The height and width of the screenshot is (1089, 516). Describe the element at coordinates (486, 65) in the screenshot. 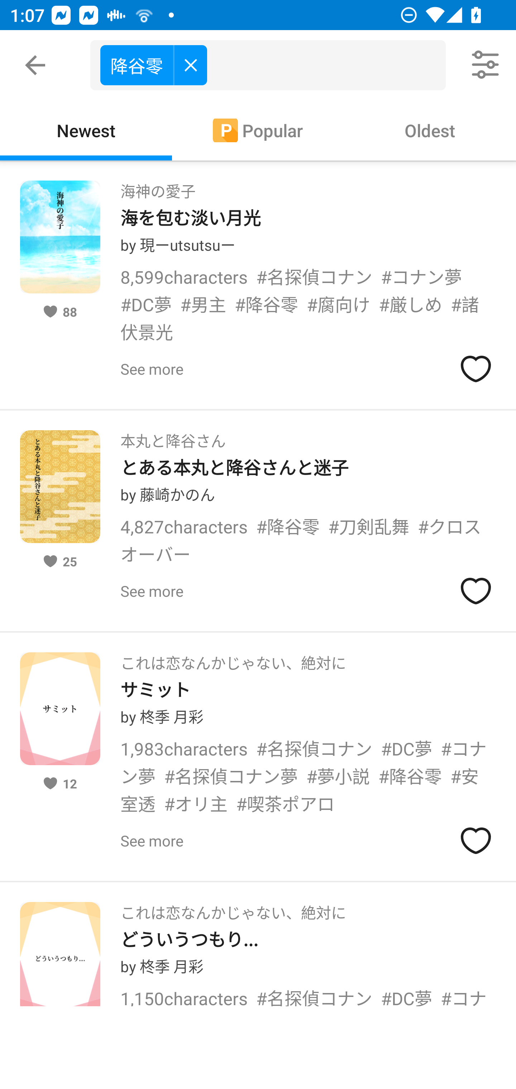

I see `Filters` at that location.